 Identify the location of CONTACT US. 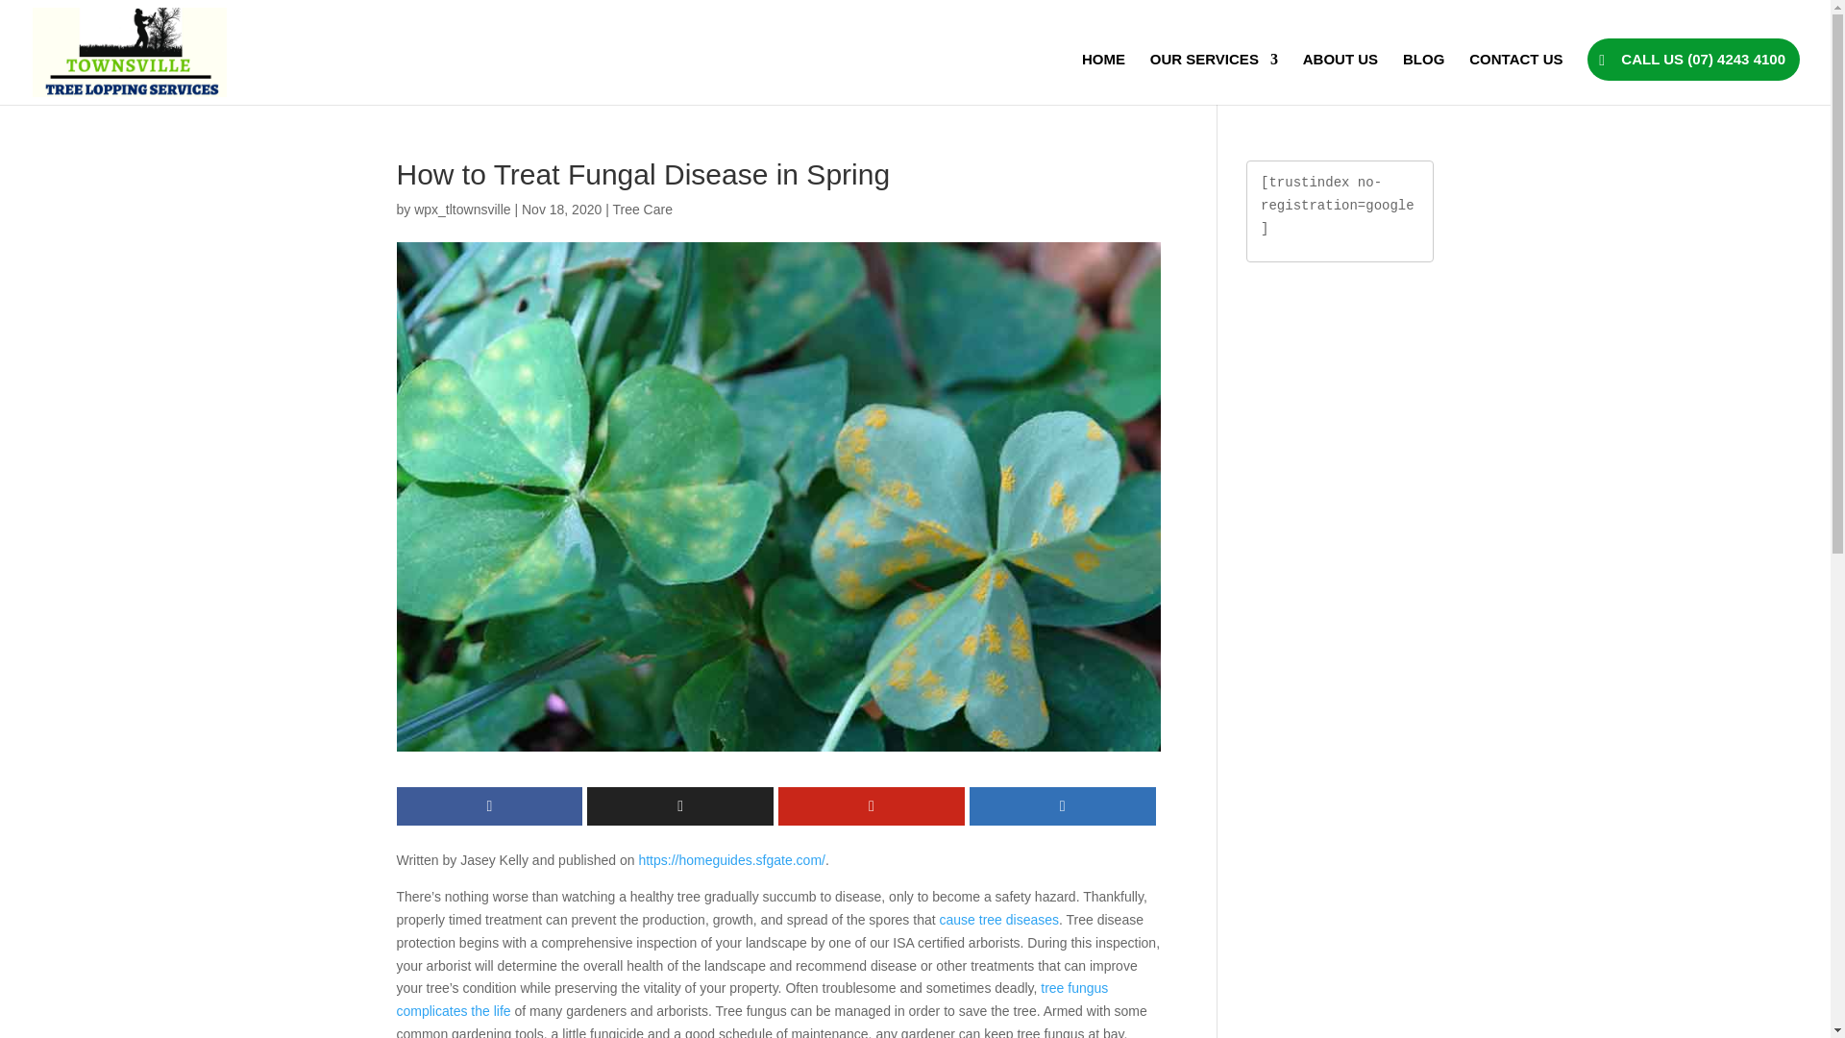
(1515, 79).